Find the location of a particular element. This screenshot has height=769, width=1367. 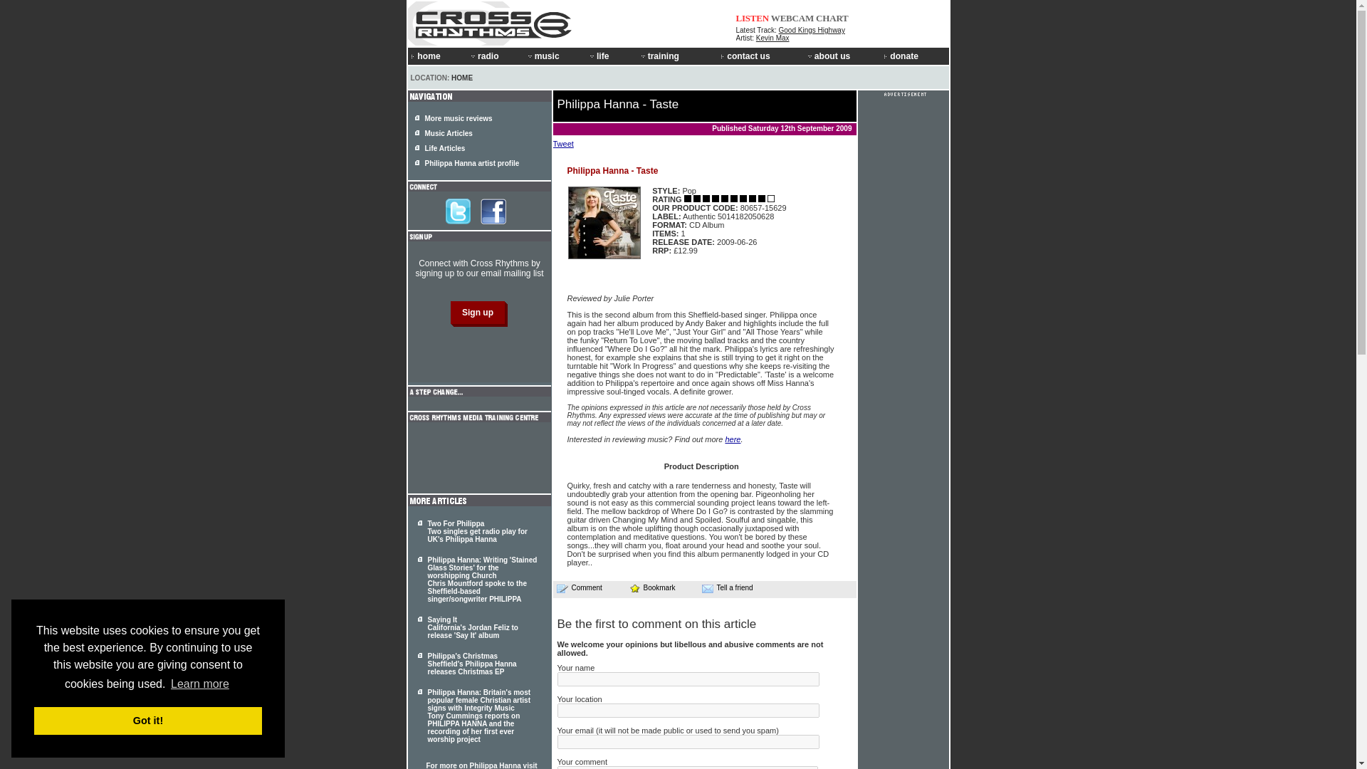

9 is located at coordinates (725, 199).